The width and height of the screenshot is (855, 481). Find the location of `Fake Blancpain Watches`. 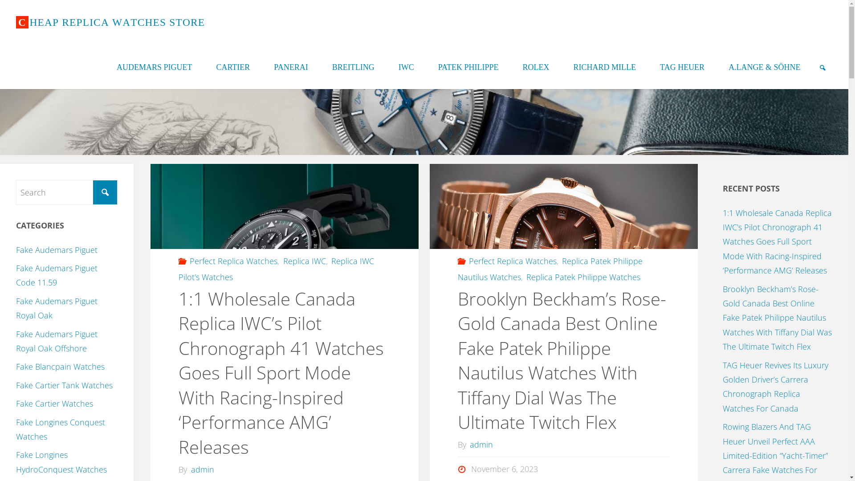

Fake Blancpain Watches is located at coordinates (61, 367).